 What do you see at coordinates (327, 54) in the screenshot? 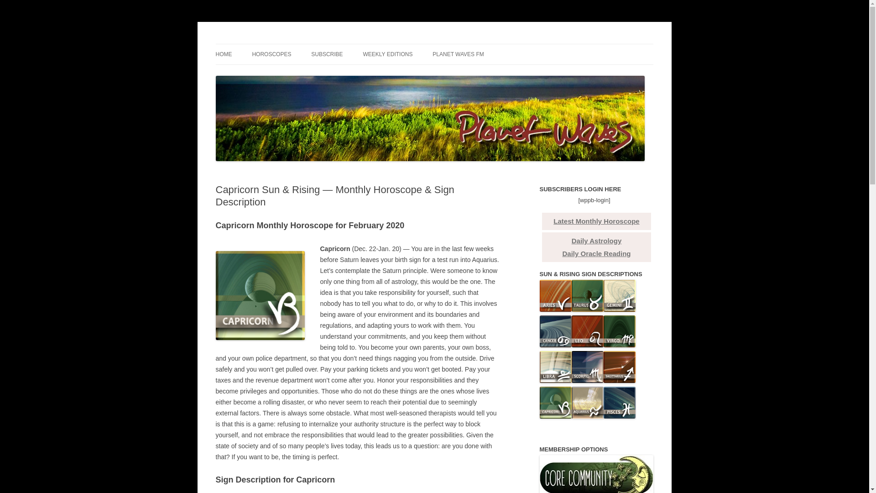
I see `SUBSCRIBE` at bounding box center [327, 54].